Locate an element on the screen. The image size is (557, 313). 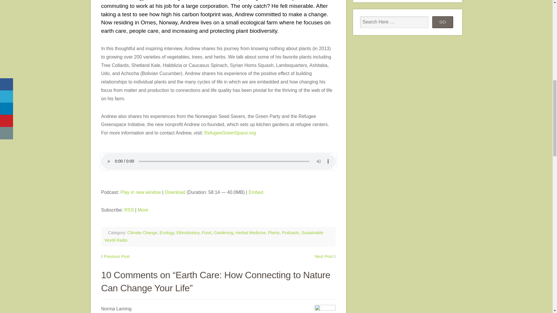
Herbal Medicine is located at coordinates (251, 232).